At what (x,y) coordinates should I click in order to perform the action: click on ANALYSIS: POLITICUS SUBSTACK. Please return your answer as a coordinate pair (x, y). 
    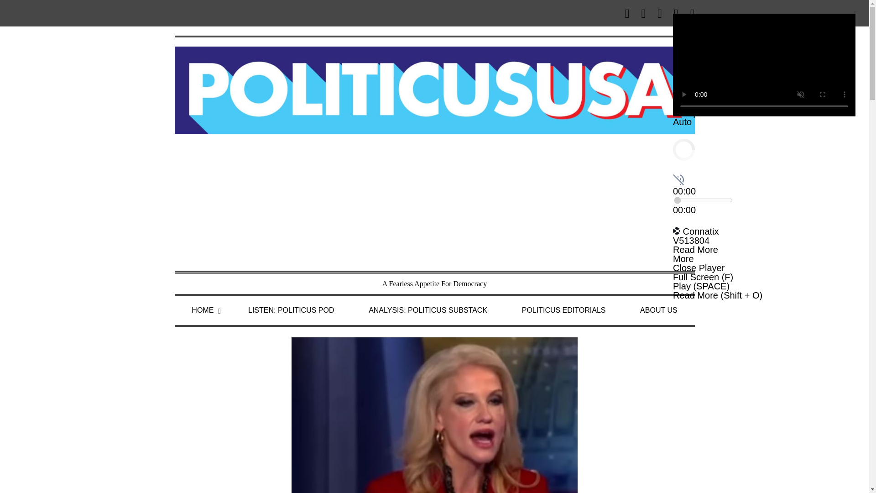
    Looking at the image, I should click on (428, 310).